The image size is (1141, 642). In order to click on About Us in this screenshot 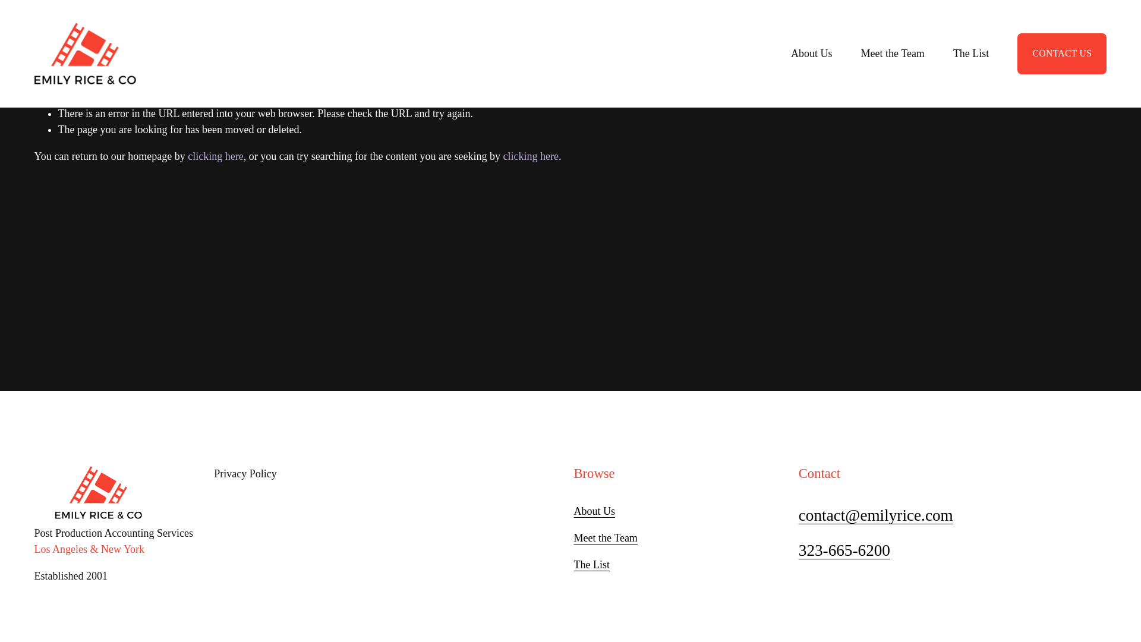, I will do `click(812, 53)`.